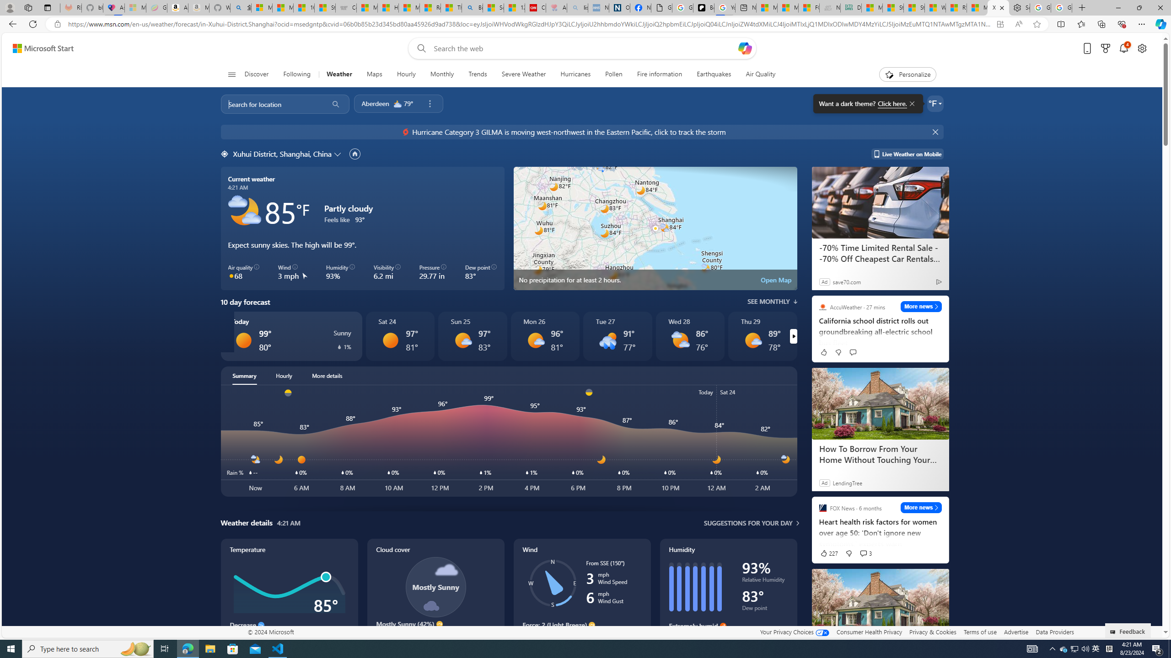 This screenshot has width=1171, height=658. What do you see at coordinates (728, 639) in the screenshot?
I see `Increasing with a peak of 95% at 5:00 AM.` at bounding box center [728, 639].